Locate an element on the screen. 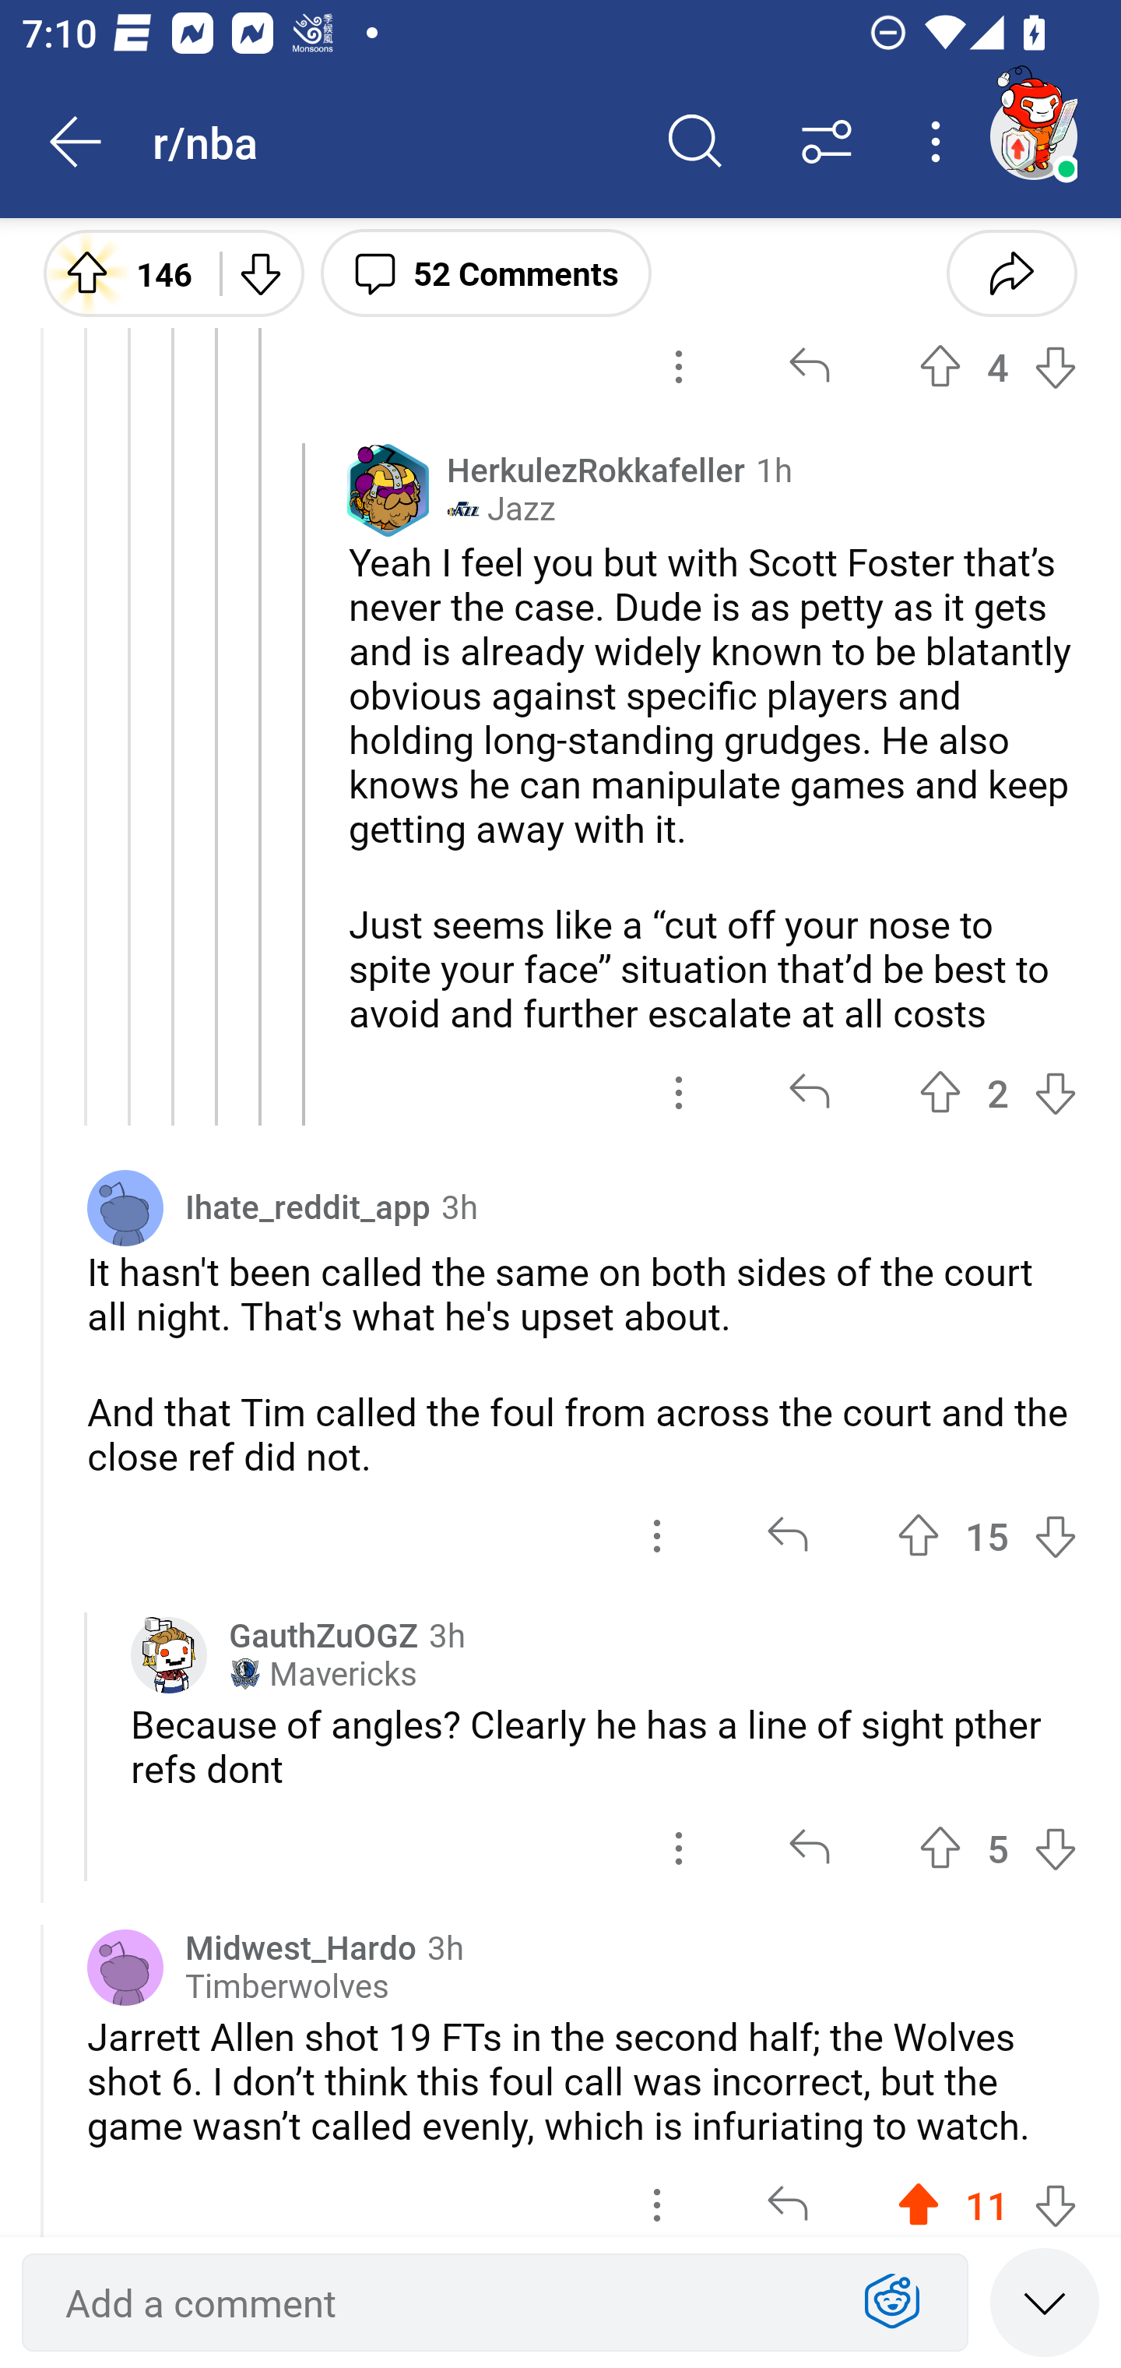 This screenshot has width=1121, height=2368. Upvote 146 is located at coordinates (121, 272).